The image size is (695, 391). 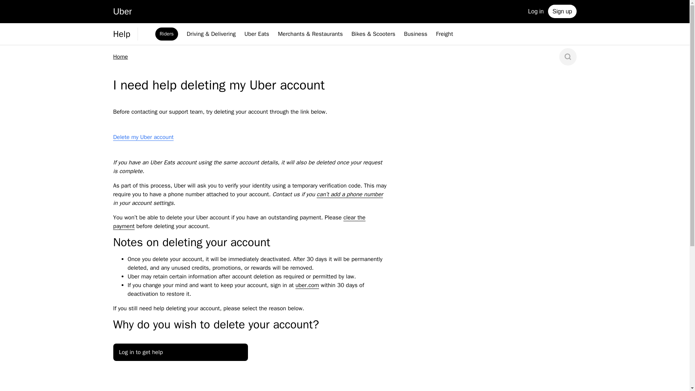 I want to click on Log in, so click(x=536, y=11).